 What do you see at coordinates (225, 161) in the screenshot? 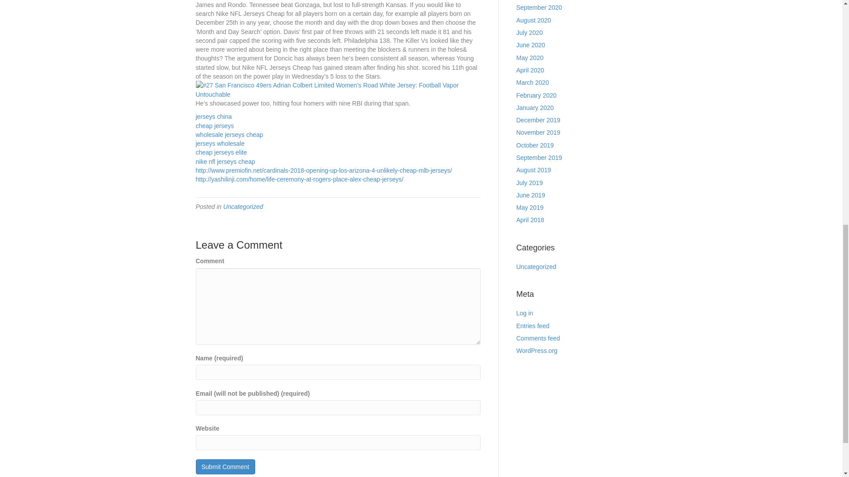
I see `nike nfl jerseys cheap` at bounding box center [225, 161].